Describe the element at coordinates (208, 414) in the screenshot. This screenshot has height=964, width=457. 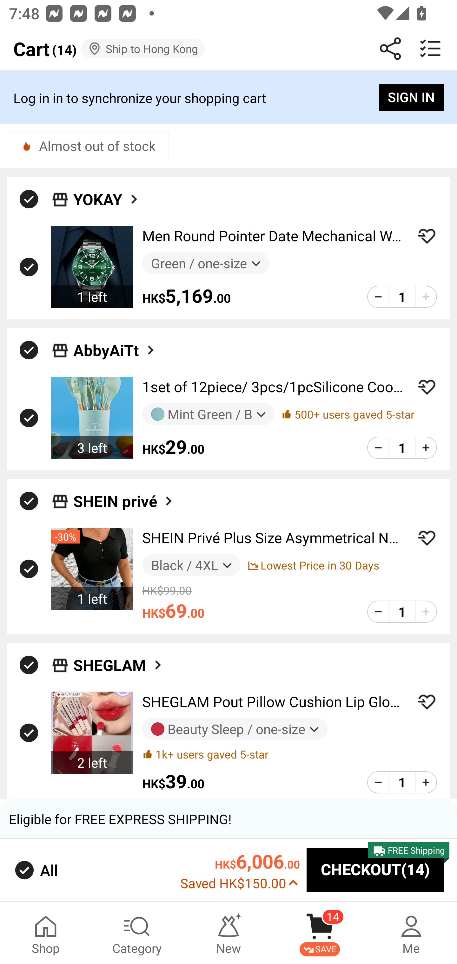
I see ` Mint Green / B` at that location.